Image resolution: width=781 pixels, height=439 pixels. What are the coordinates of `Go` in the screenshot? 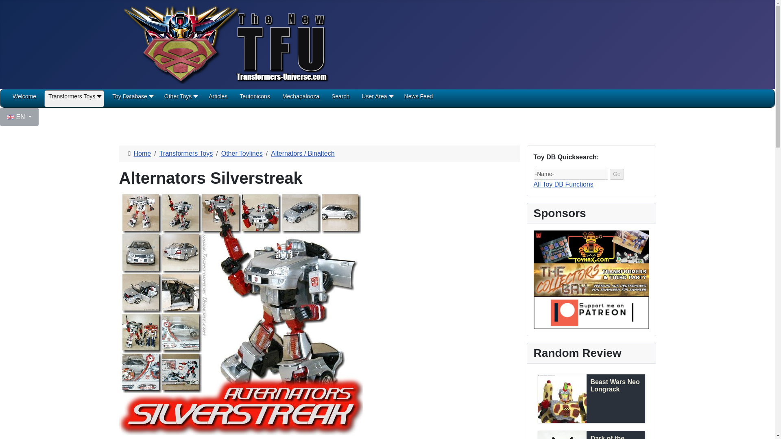 It's located at (617, 174).